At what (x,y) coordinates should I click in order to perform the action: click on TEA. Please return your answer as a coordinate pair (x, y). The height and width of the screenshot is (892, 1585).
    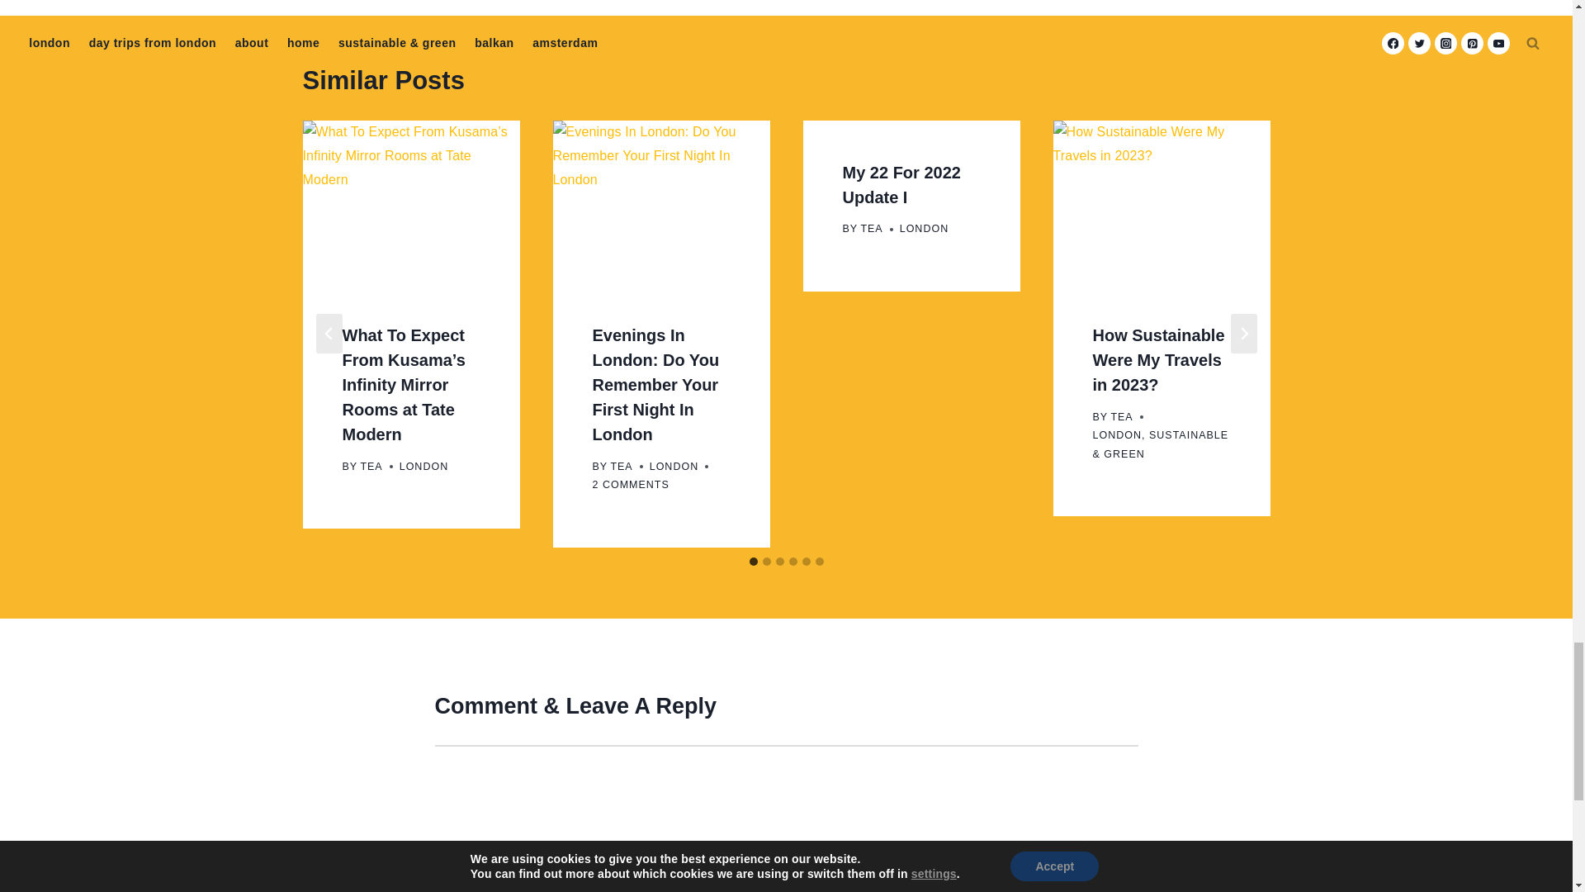
    Looking at the image, I should click on (621, 467).